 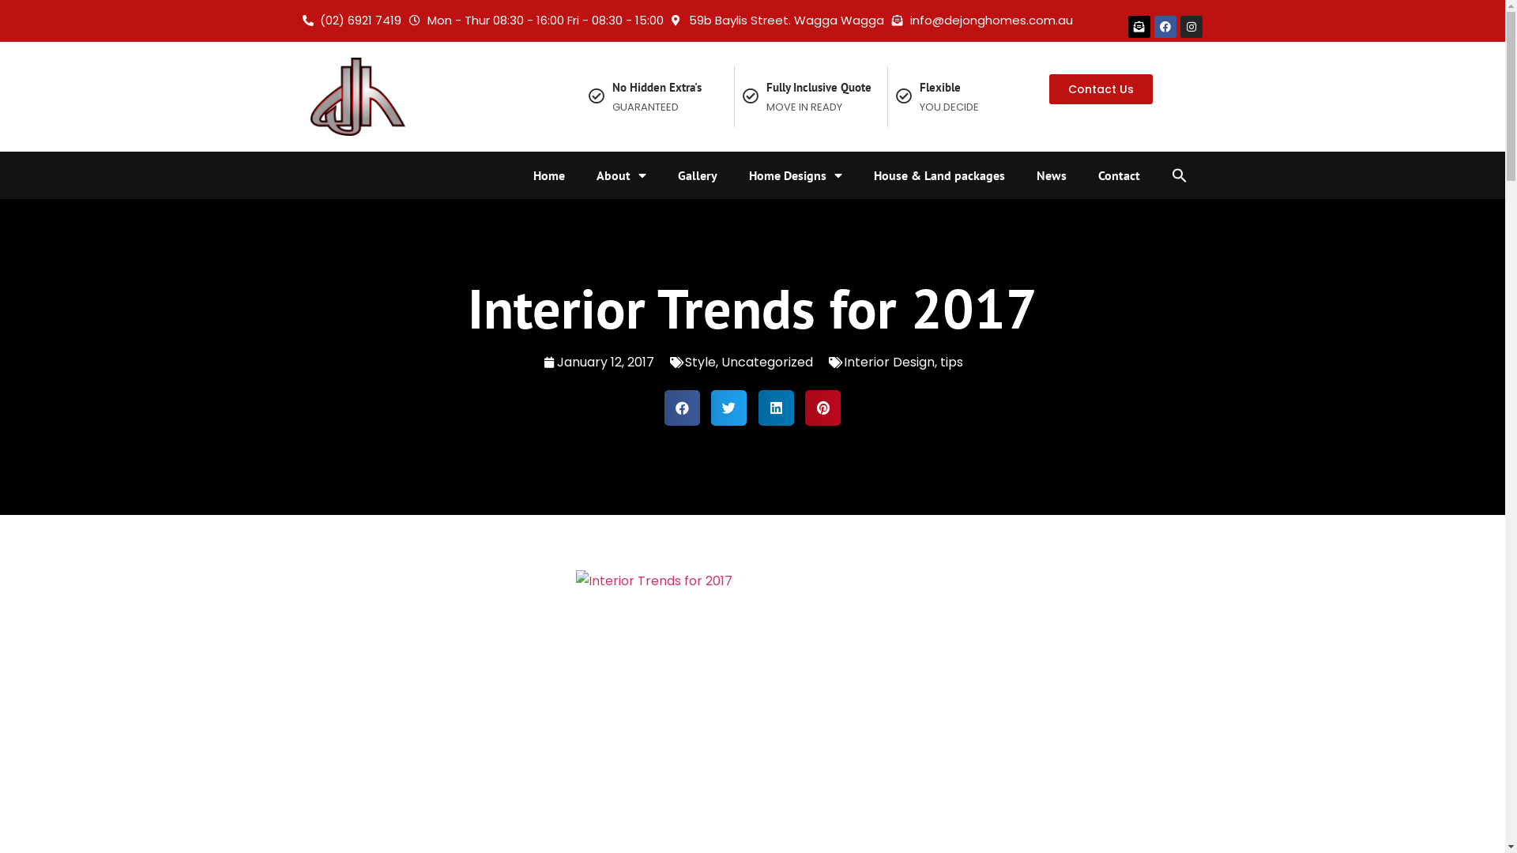 I want to click on Style, so click(x=700, y=362).